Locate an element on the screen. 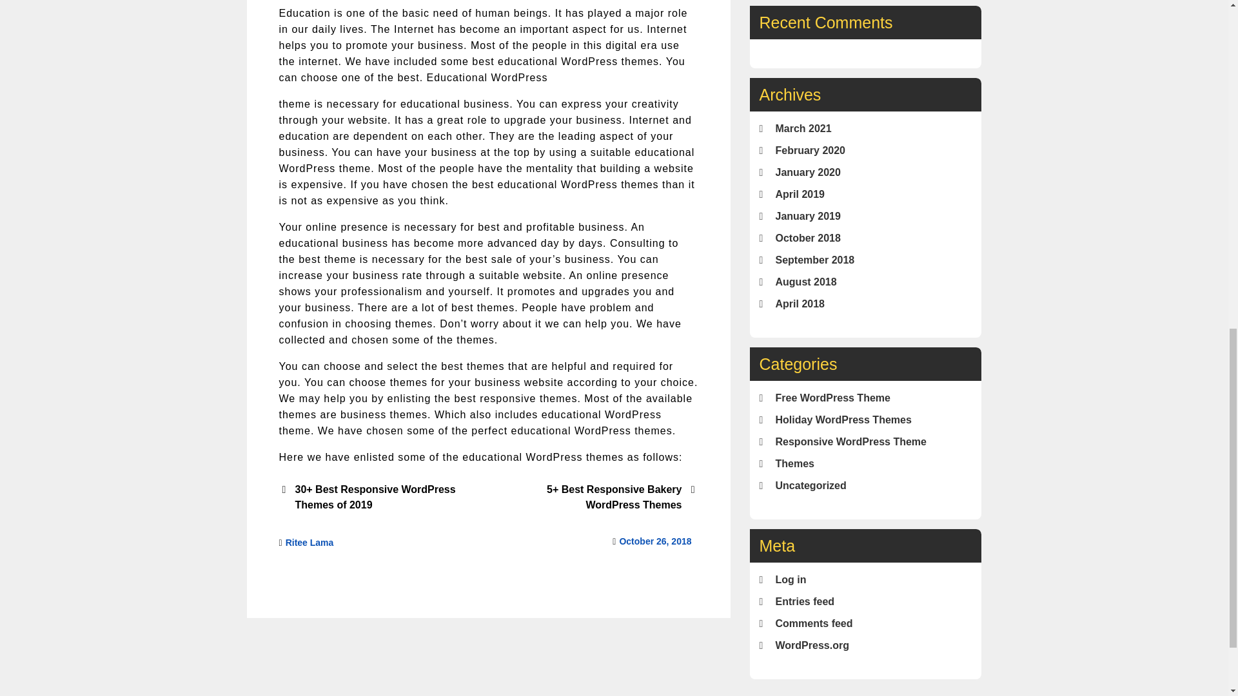 This screenshot has height=696, width=1238. Themes is located at coordinates (794, 463).